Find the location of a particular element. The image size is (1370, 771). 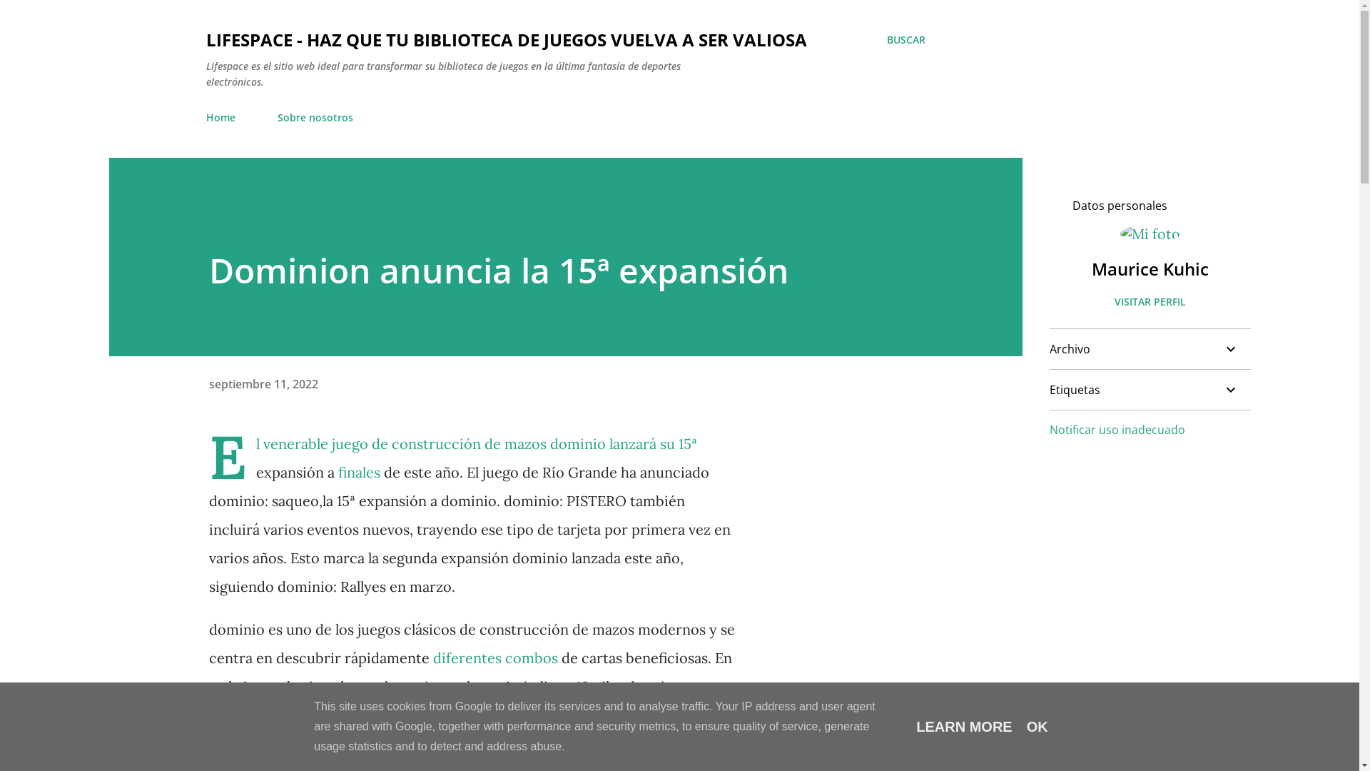

Maurice Kuhic is located at coordinates (1150, 268).